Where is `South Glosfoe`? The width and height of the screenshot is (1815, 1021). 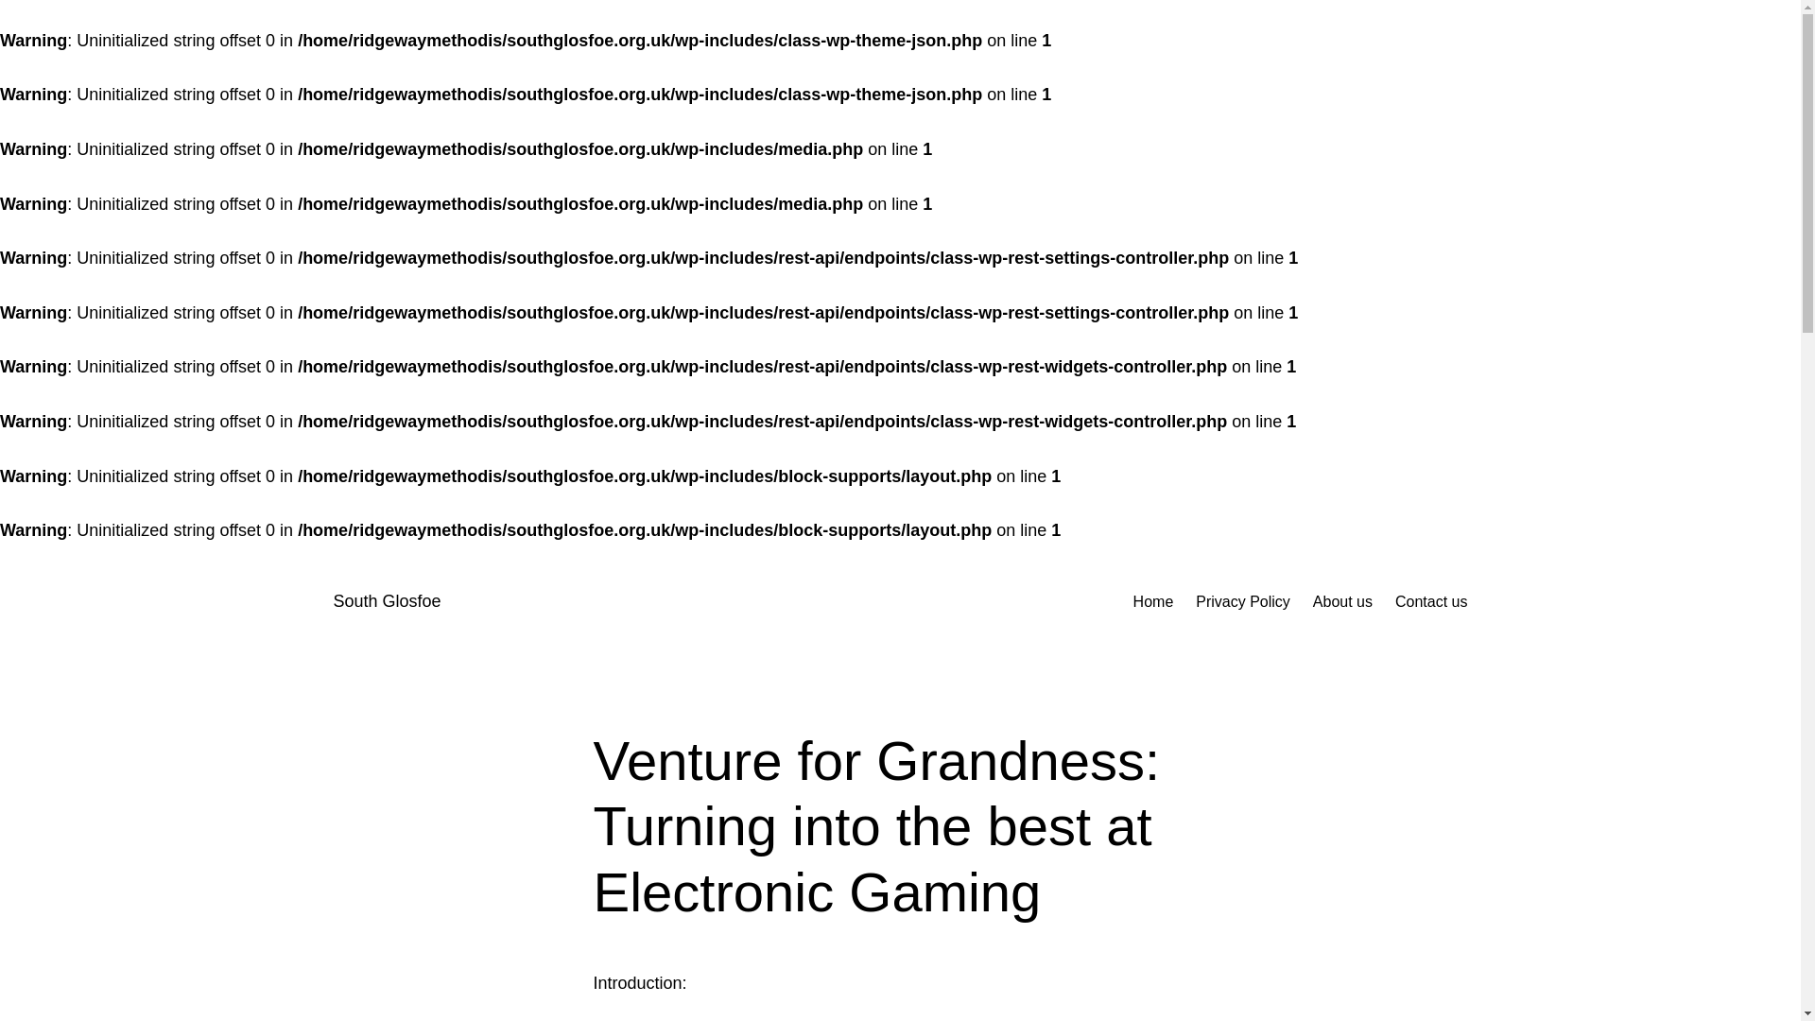
South Glosfoe is located at coordinates (386, 601).